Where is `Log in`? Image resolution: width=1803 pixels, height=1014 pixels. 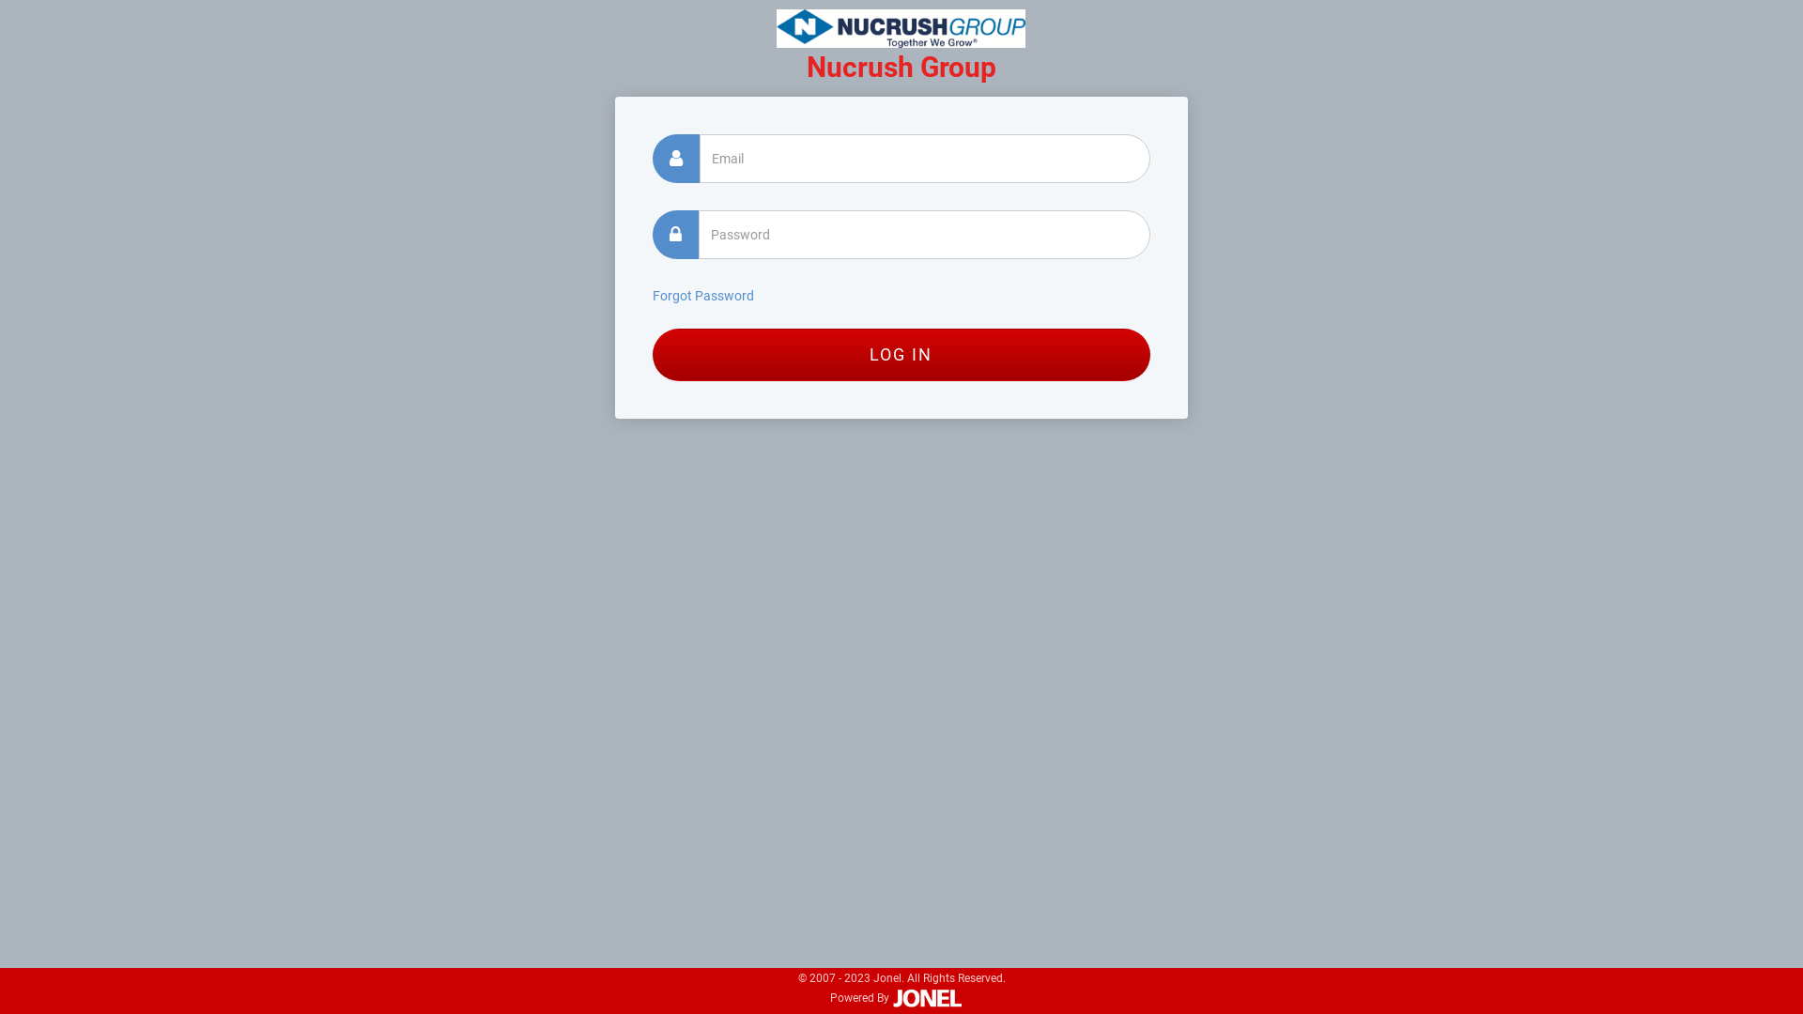
Log in is located at coordinates (901, 355).